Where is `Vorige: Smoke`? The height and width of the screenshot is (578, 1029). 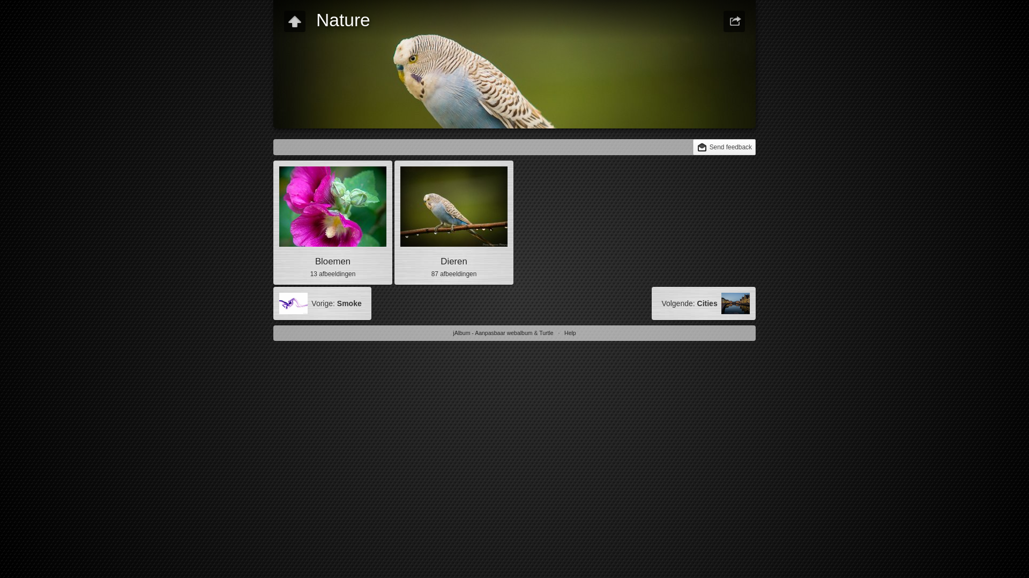
Vorige: Smoke is located at coordinates (323, 303).